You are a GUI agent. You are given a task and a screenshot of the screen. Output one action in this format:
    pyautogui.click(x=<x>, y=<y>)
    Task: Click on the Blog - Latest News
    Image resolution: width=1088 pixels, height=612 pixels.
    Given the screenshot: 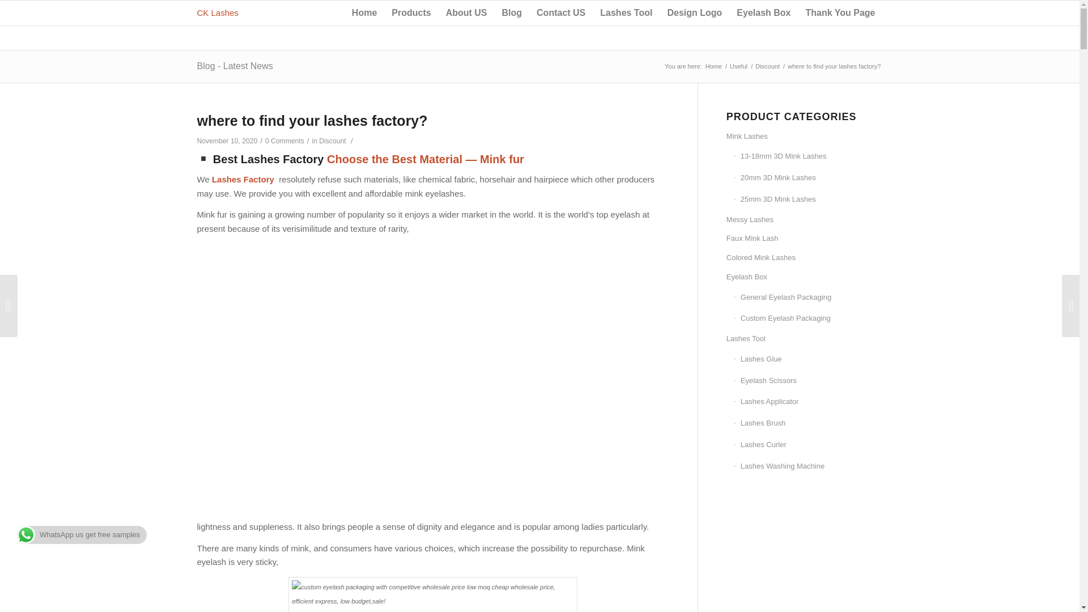 What is the action you would take?
    pyautogui.click(x=235, y=66)
    